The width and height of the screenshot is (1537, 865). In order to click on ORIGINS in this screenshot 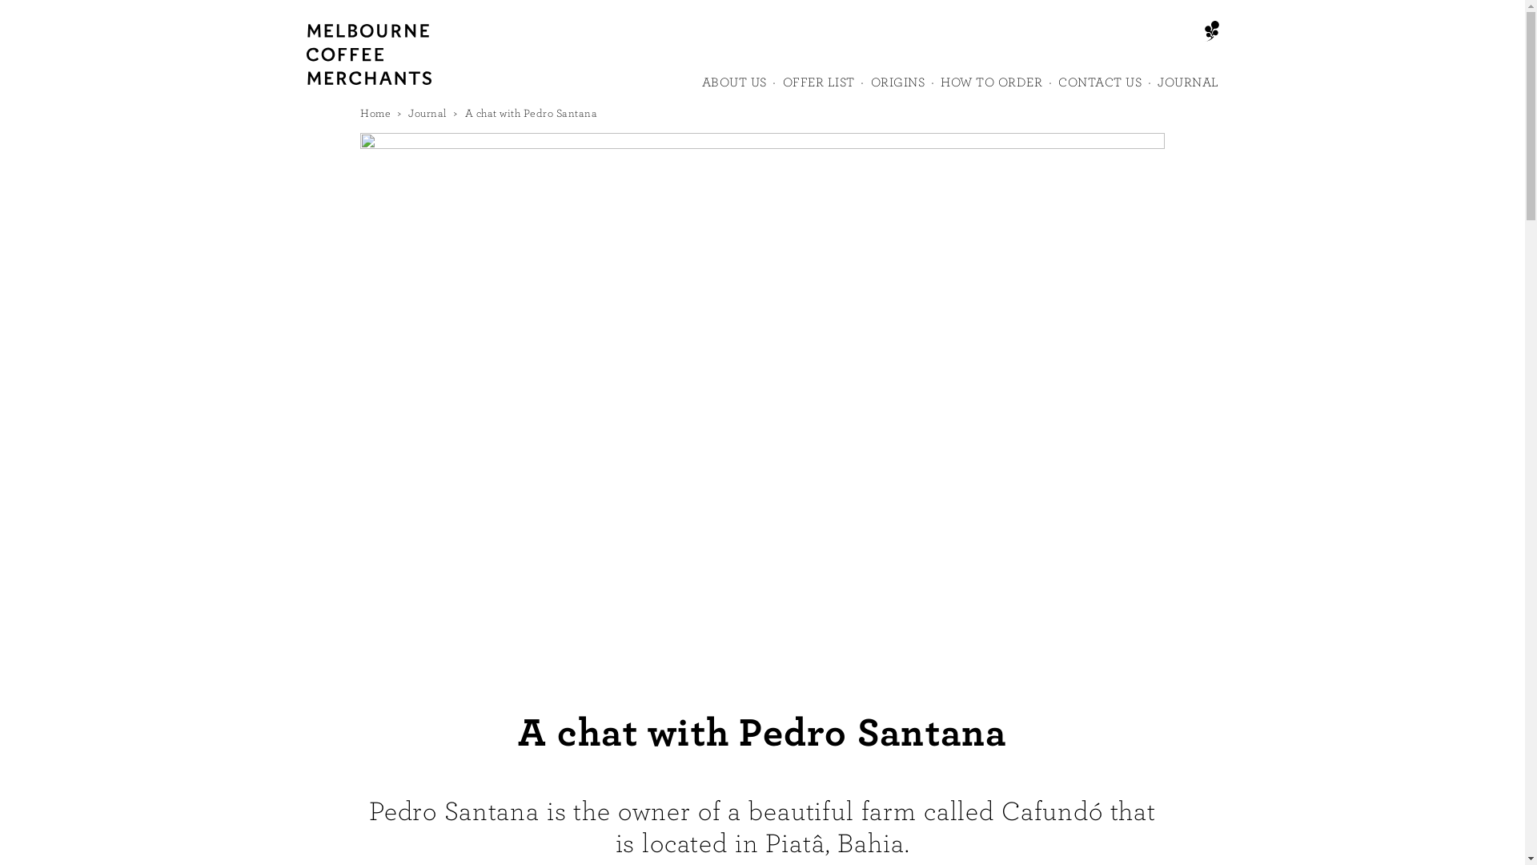, I will do `click(898, 90)`.